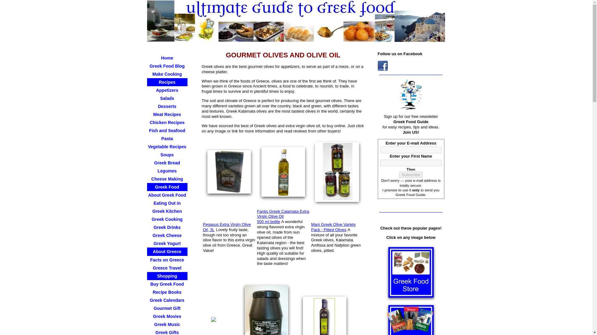 Image resolution: width=597 pixels, height=335 pixels. What do you see at coordinates (167, 179) in the screenshot?
I see `Cheese Making` at bounding box center [167, 179].